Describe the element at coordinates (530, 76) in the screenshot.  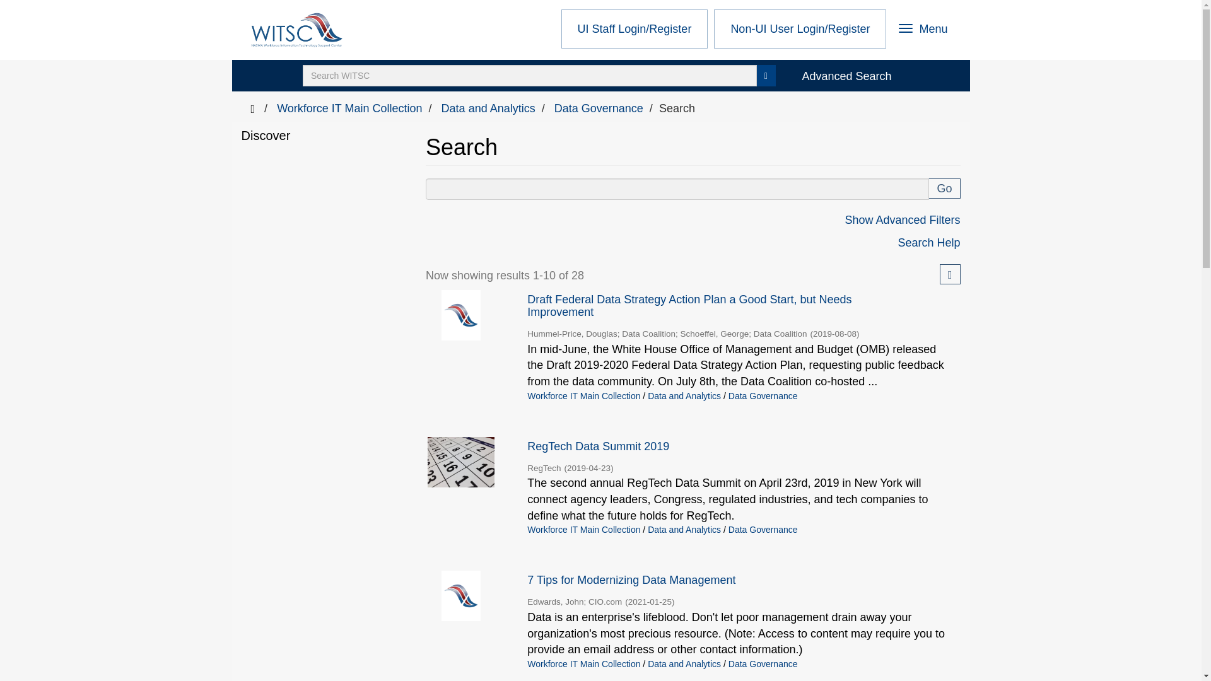
I see `search` at that location.